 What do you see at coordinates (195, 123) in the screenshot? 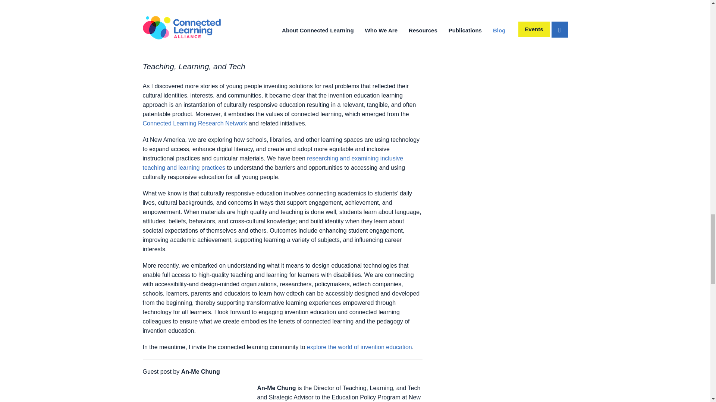
I see `Connected Learning Research Network` at bounding box center [195, 123].